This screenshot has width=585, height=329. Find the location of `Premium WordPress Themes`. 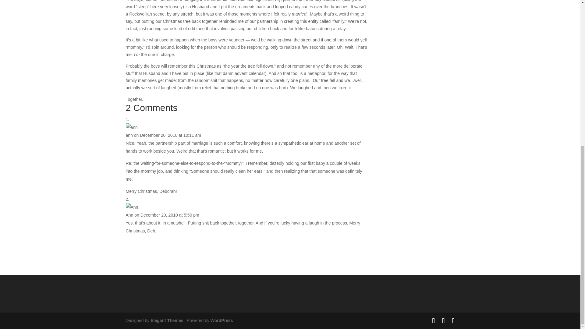

Premium WordPress Themes is located at coordinates (166, 320).